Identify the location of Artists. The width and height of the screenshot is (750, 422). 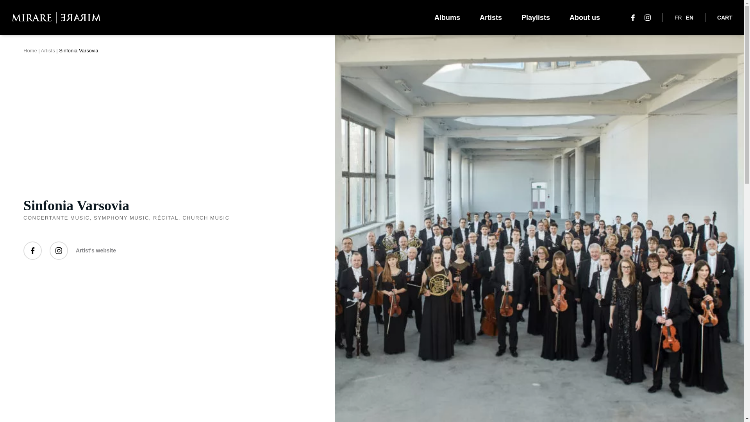
(491, 17).